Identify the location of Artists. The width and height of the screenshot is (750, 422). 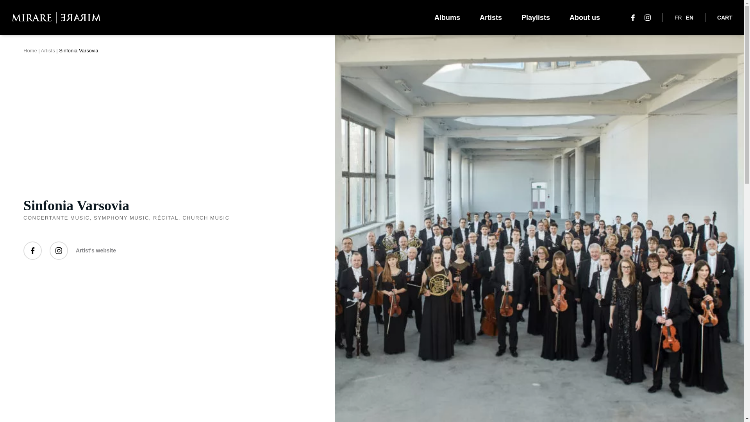
(491, 17).